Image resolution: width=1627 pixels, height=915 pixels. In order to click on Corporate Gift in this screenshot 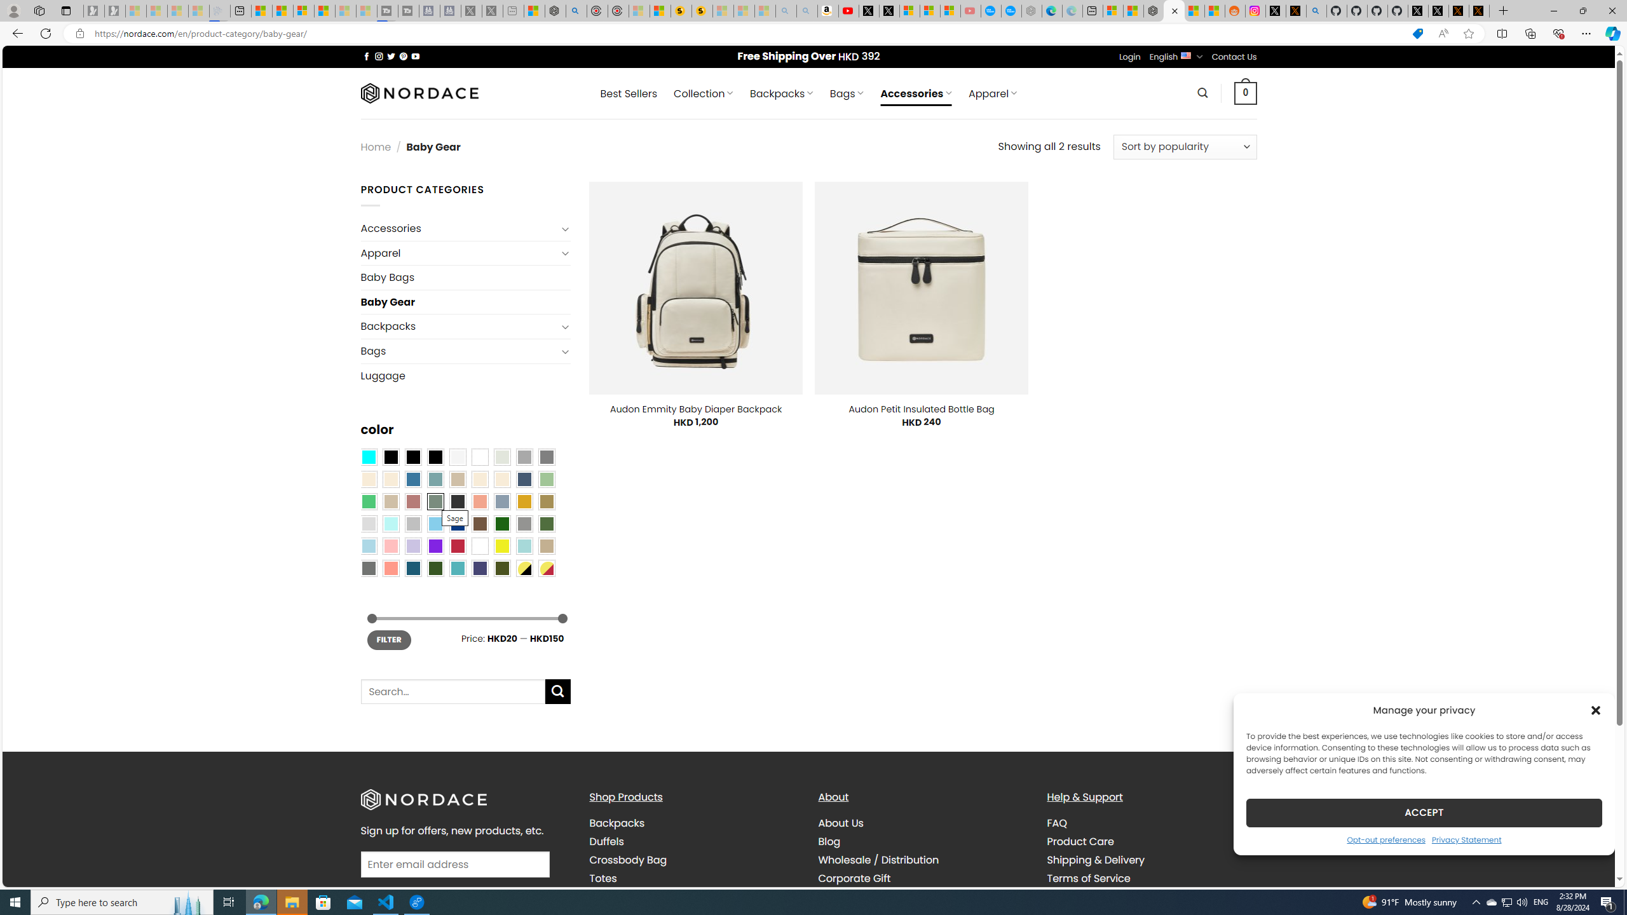, I will do `click(923, 878)`.